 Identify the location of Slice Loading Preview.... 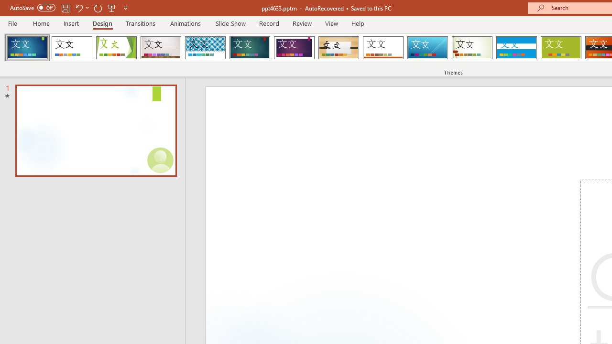
(427, 48).